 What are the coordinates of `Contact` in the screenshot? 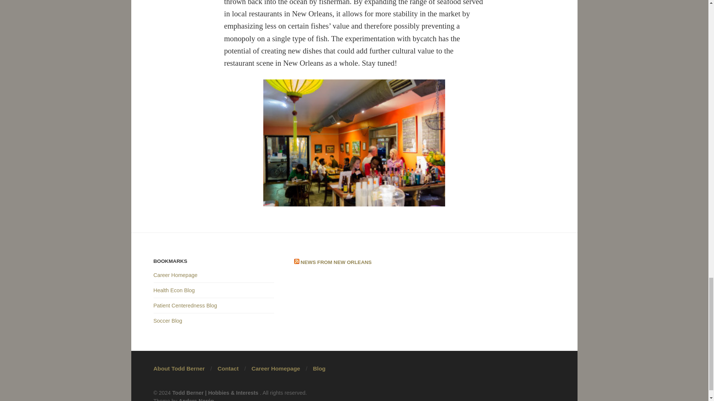 It's located at (228, 368).